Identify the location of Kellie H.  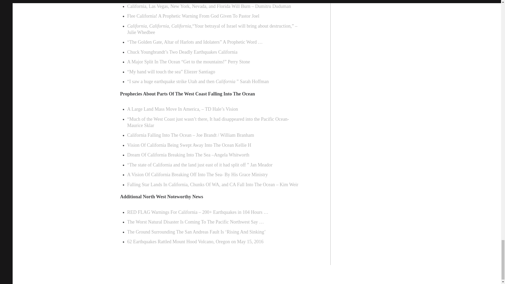
(243, 145).